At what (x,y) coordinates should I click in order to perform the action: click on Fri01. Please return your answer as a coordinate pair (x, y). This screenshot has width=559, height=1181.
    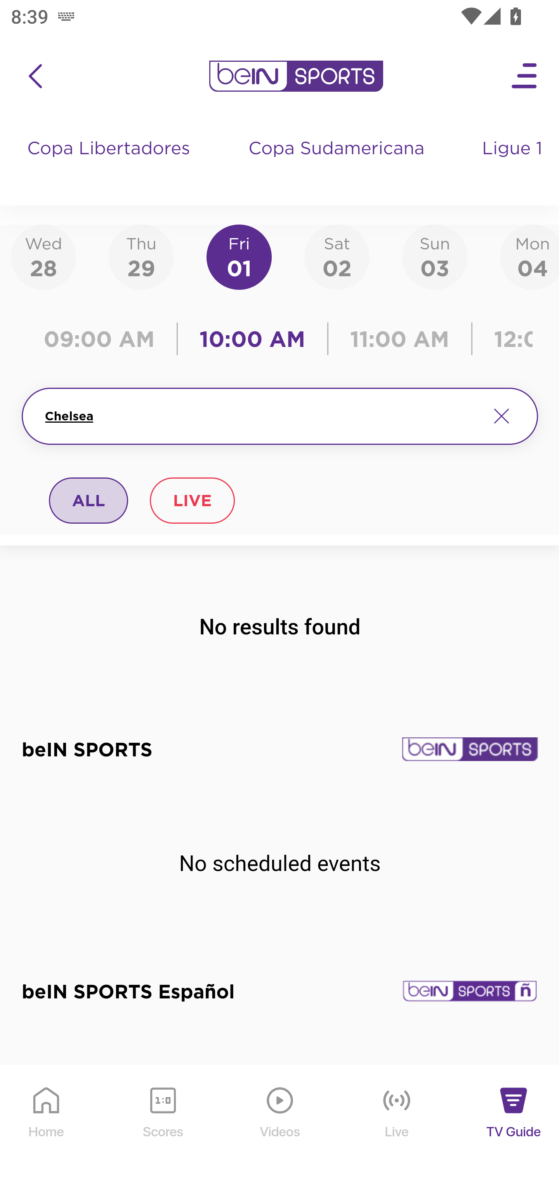
    Looking at the image, I should click on (239, 256).